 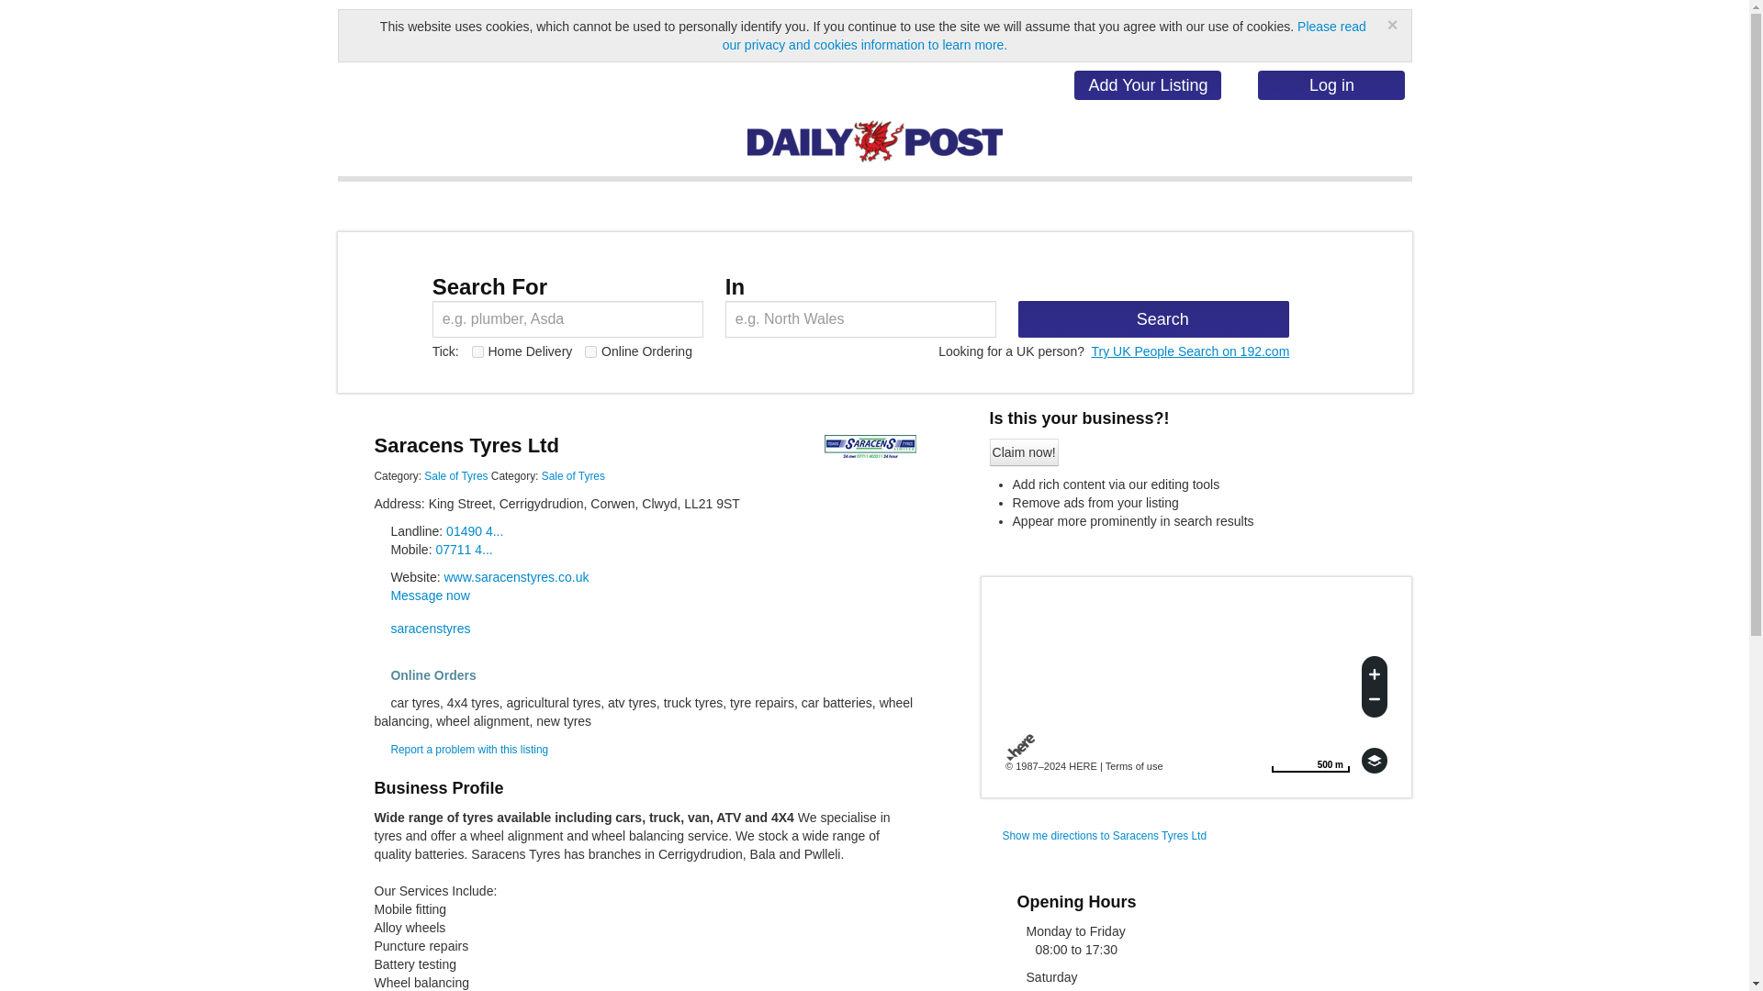 What do you see at coordinates (1153, 319) in the screenshot?
I see `Search` at bounding box center [1153, 319].